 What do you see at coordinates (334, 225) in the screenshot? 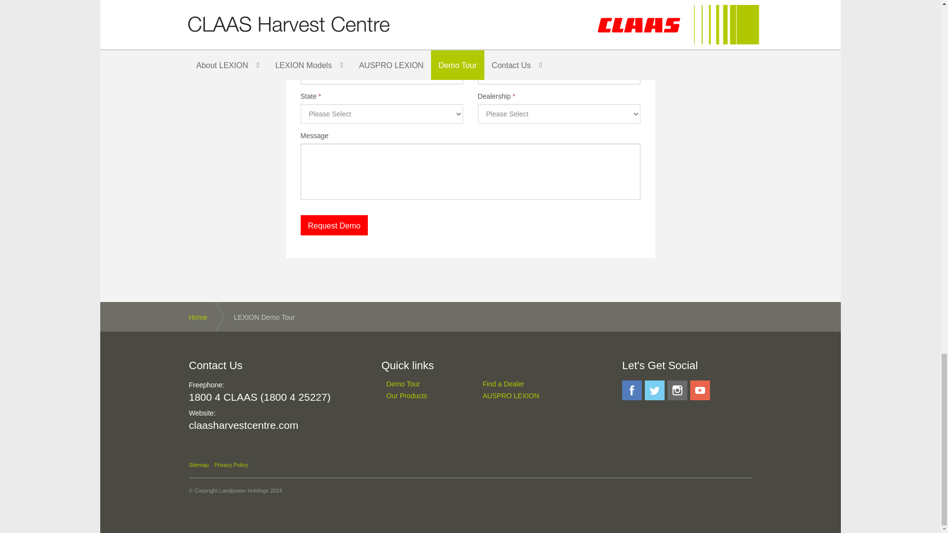
I see `Request Demo` at bounding box center [334, 225].